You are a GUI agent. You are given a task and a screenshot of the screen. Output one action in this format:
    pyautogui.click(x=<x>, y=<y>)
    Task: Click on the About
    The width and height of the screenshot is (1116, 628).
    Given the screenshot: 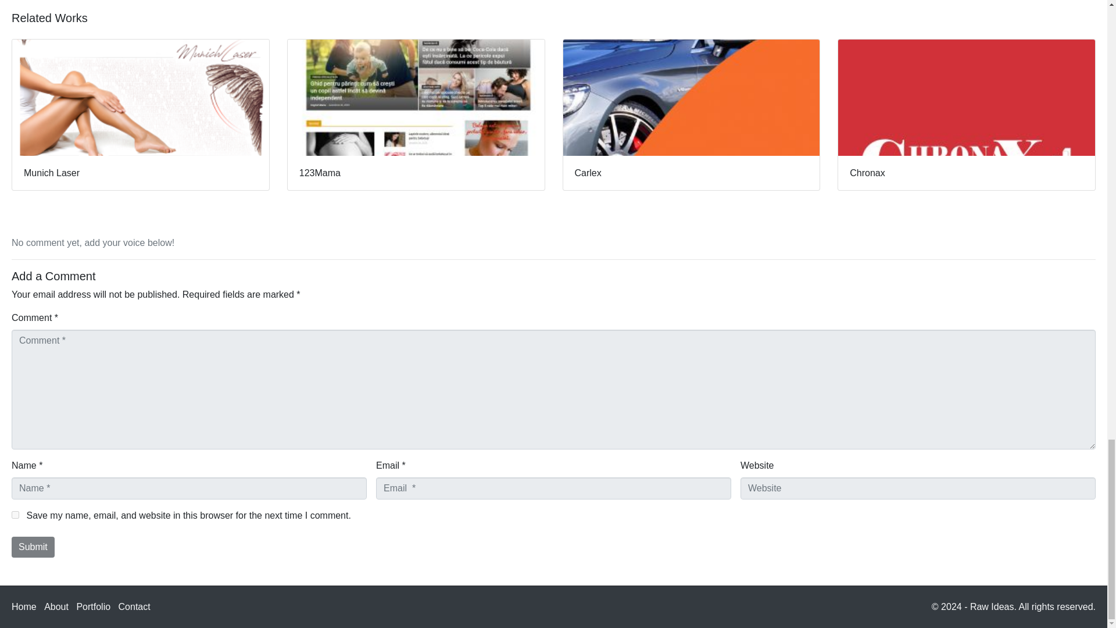 What is the action you would take?
    pyautogui.click(x=56, y=606)
    